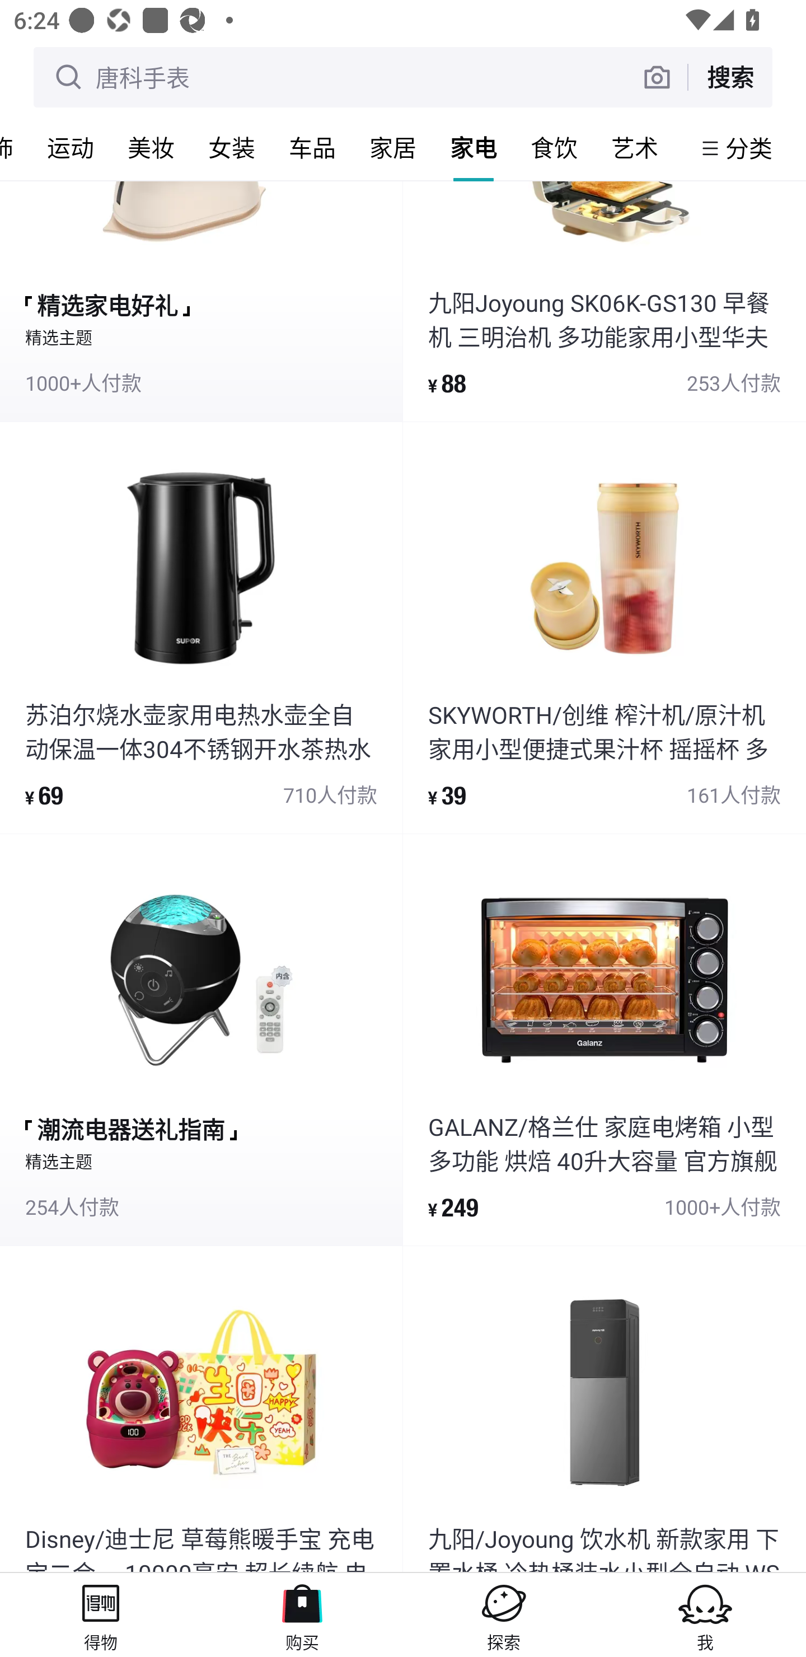  What do you see at coordinates (302, 1614) in the screenshot?
I see `购买` at bounding box center [302, 1614].